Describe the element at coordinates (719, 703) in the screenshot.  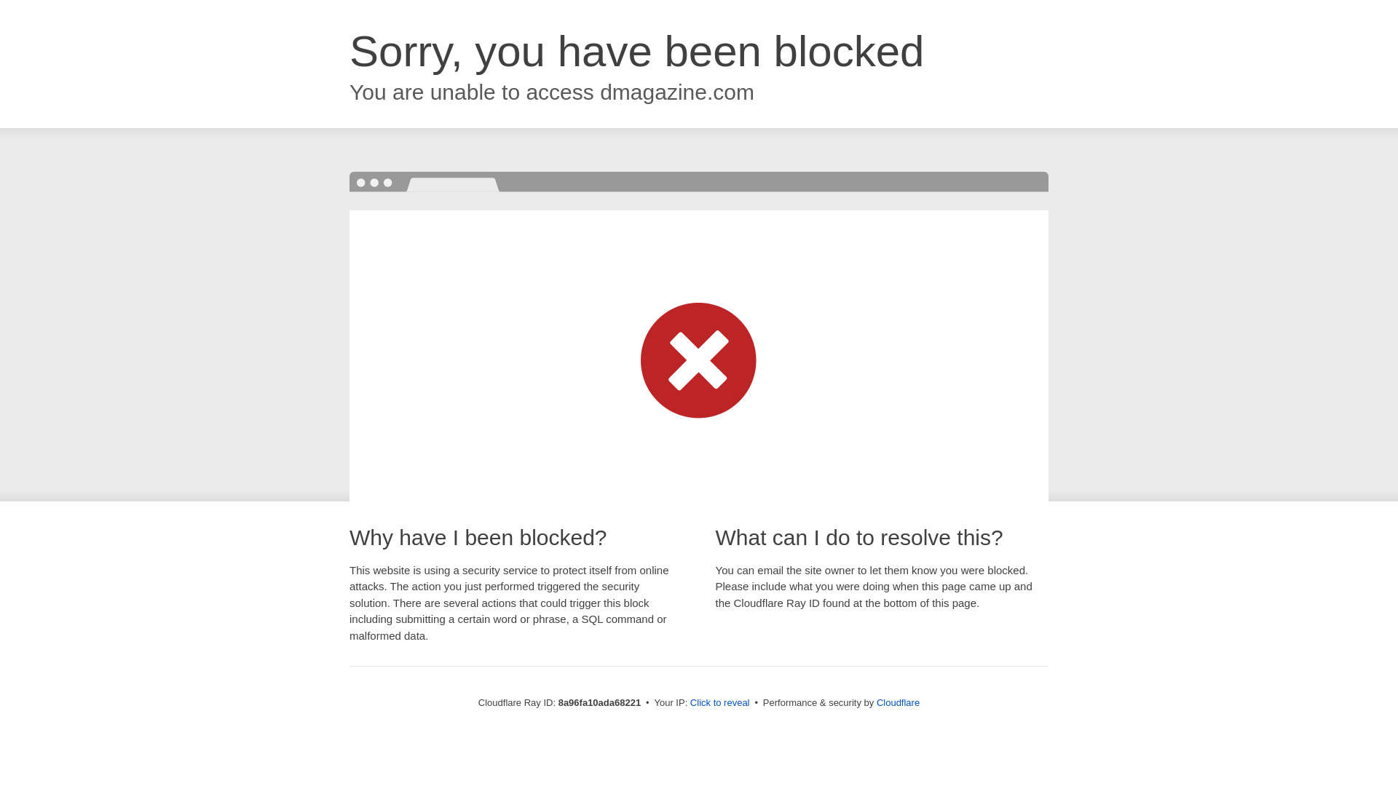
I see `Click to reveal` at that location.